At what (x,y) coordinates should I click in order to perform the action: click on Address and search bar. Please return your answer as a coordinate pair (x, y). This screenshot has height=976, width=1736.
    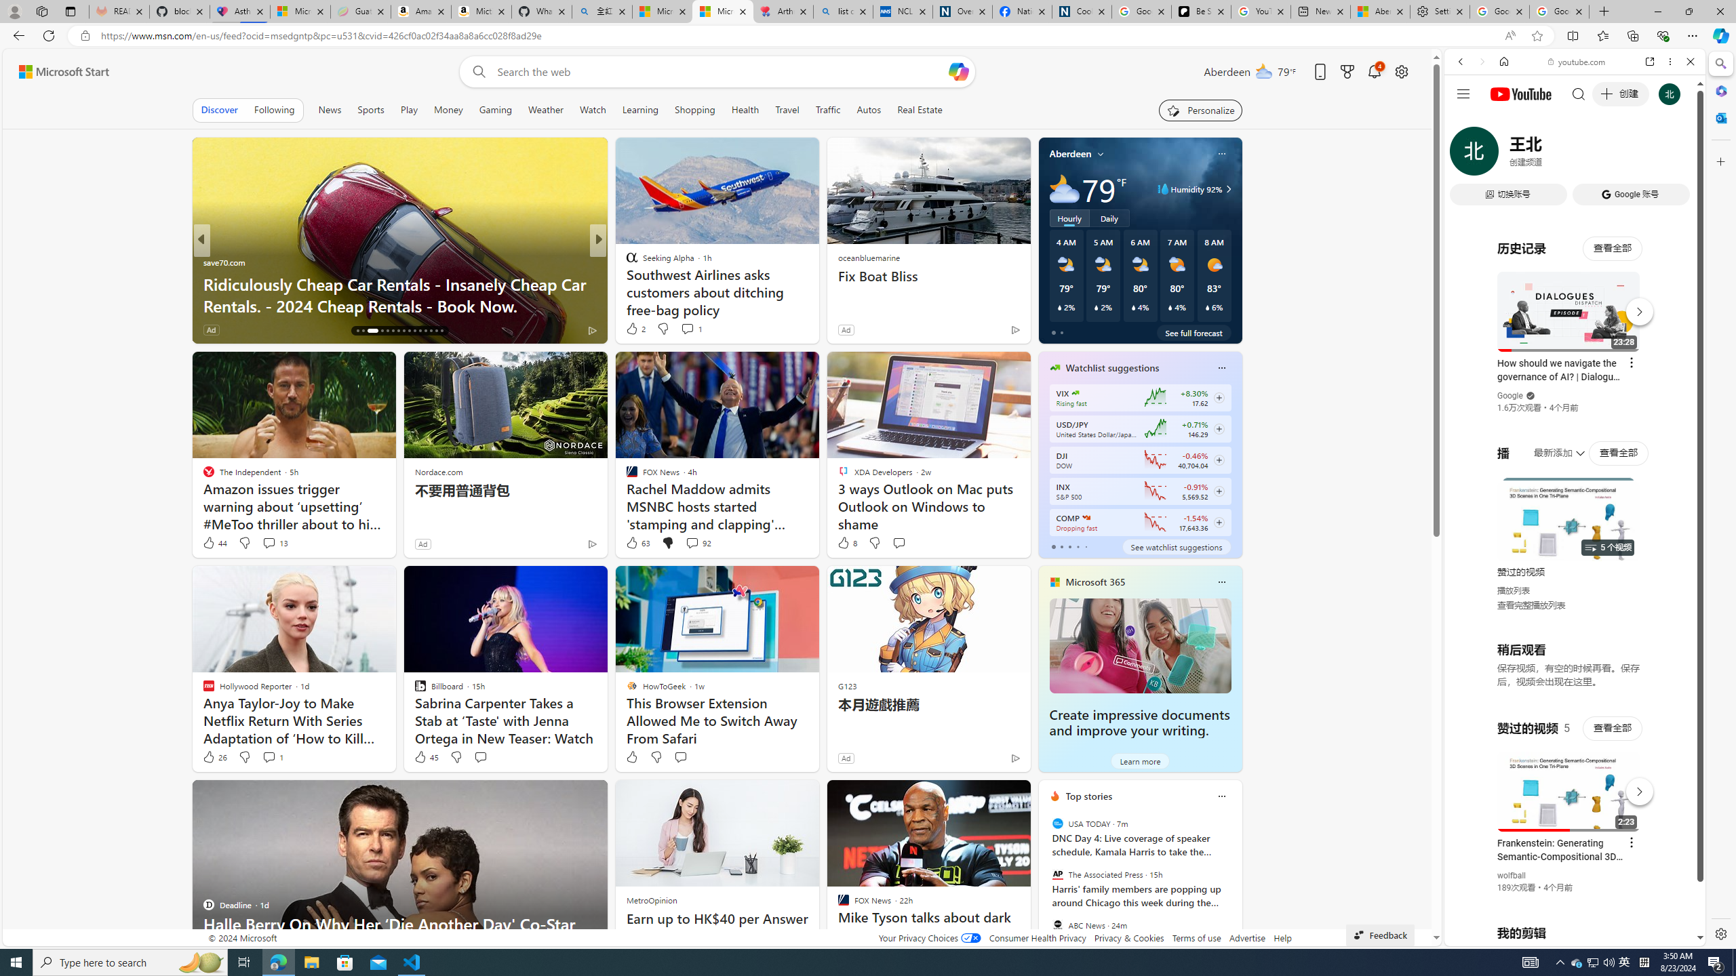
    Looking at the image, I should click on (799, 36).